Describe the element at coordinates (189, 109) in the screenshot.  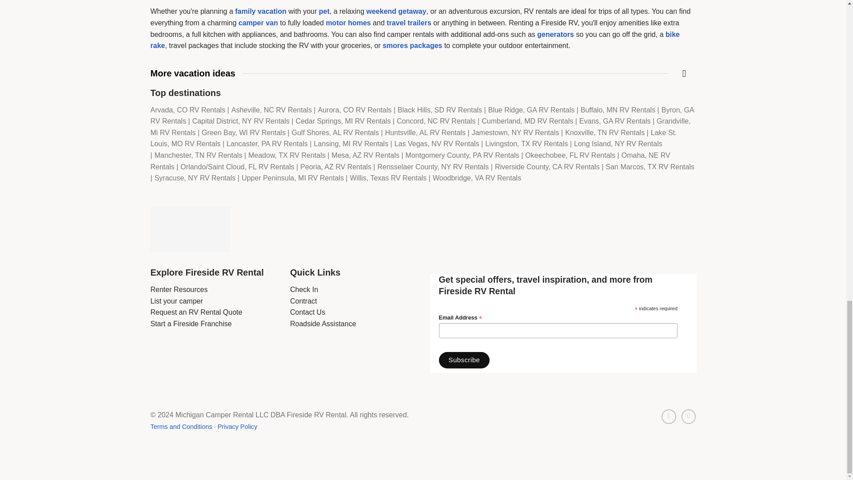
I see `Arvada, CO RV Camper Rentals` at that location.